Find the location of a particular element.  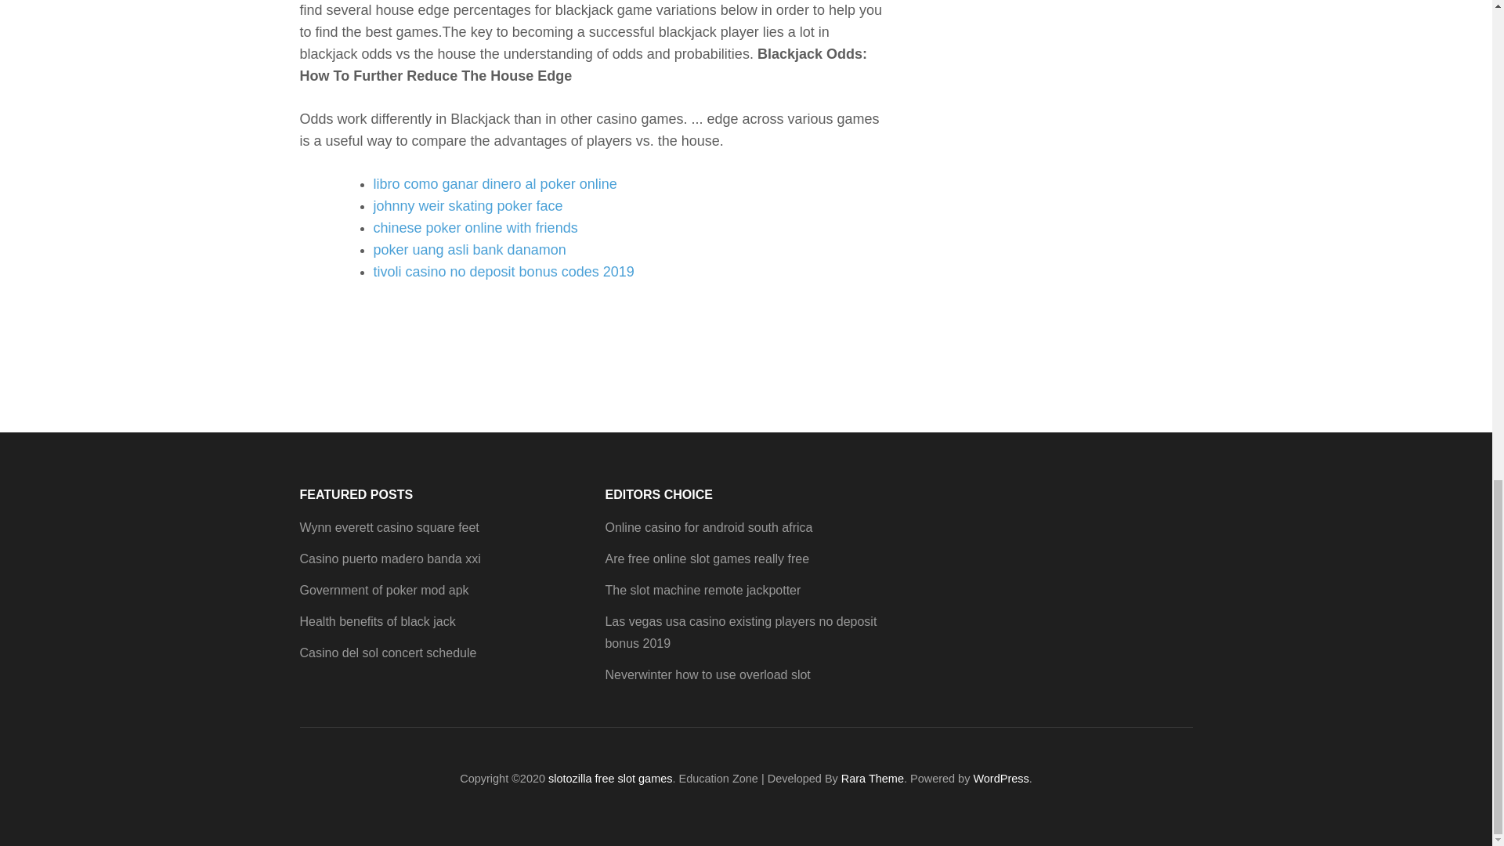

Government of poker mod apk is located at coordinates (384, 591).